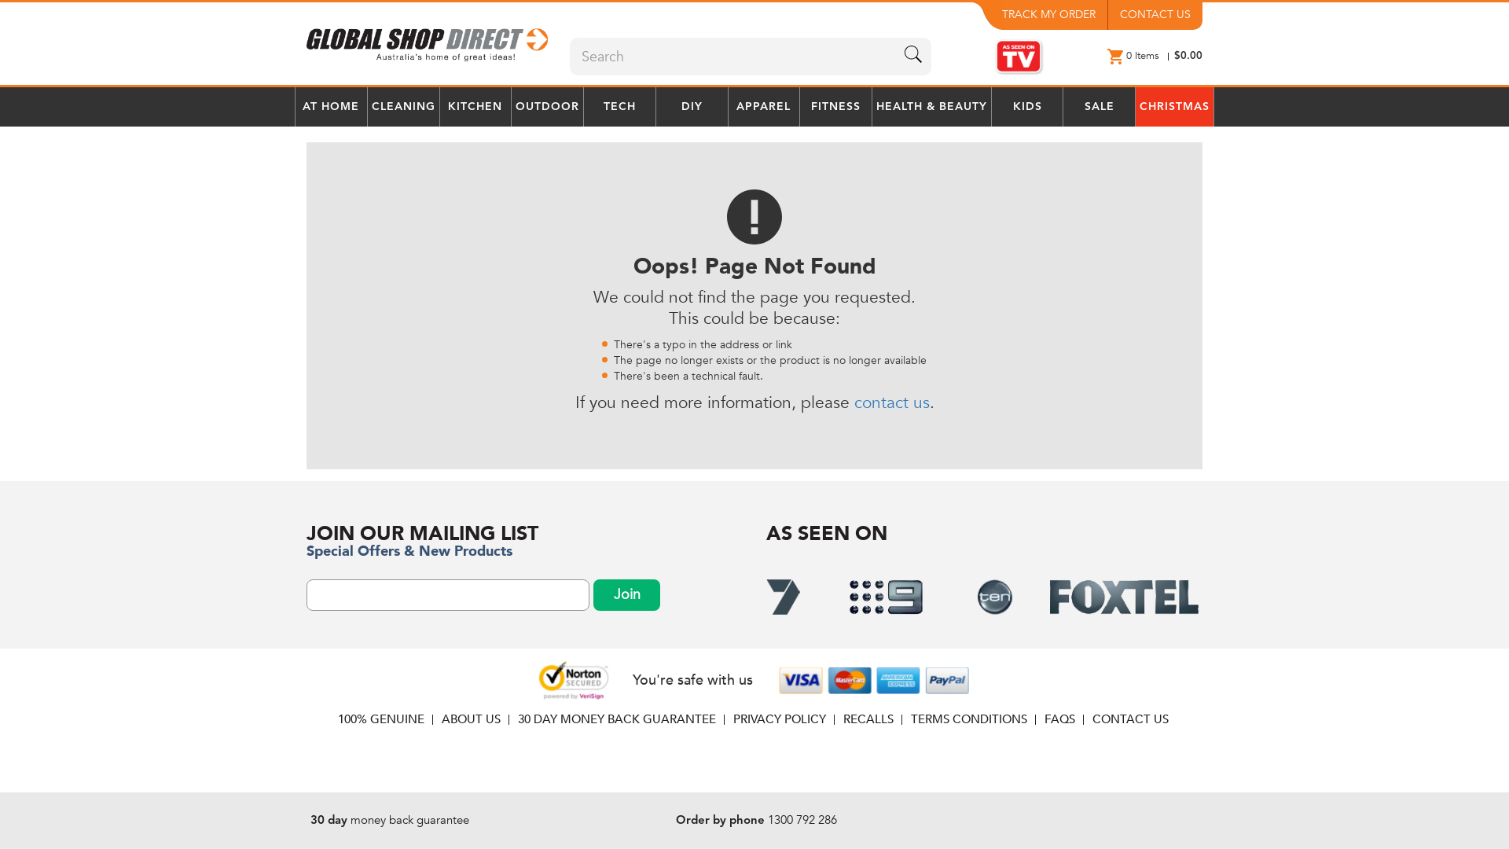 This screenshot has width=1509, height=849. Describe the element at coordinates (692, 107) in the screenshot. I see `DIY` at that location.